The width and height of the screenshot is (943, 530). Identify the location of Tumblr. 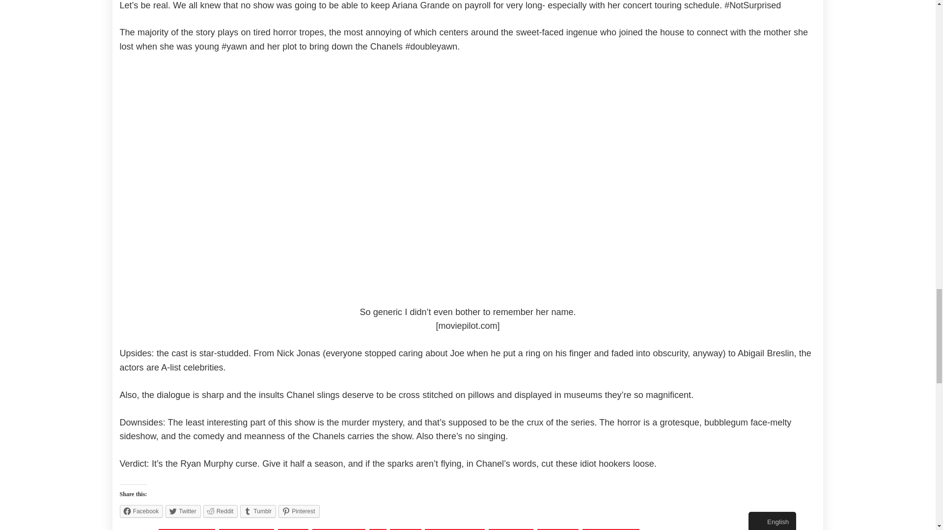
(258, 511).